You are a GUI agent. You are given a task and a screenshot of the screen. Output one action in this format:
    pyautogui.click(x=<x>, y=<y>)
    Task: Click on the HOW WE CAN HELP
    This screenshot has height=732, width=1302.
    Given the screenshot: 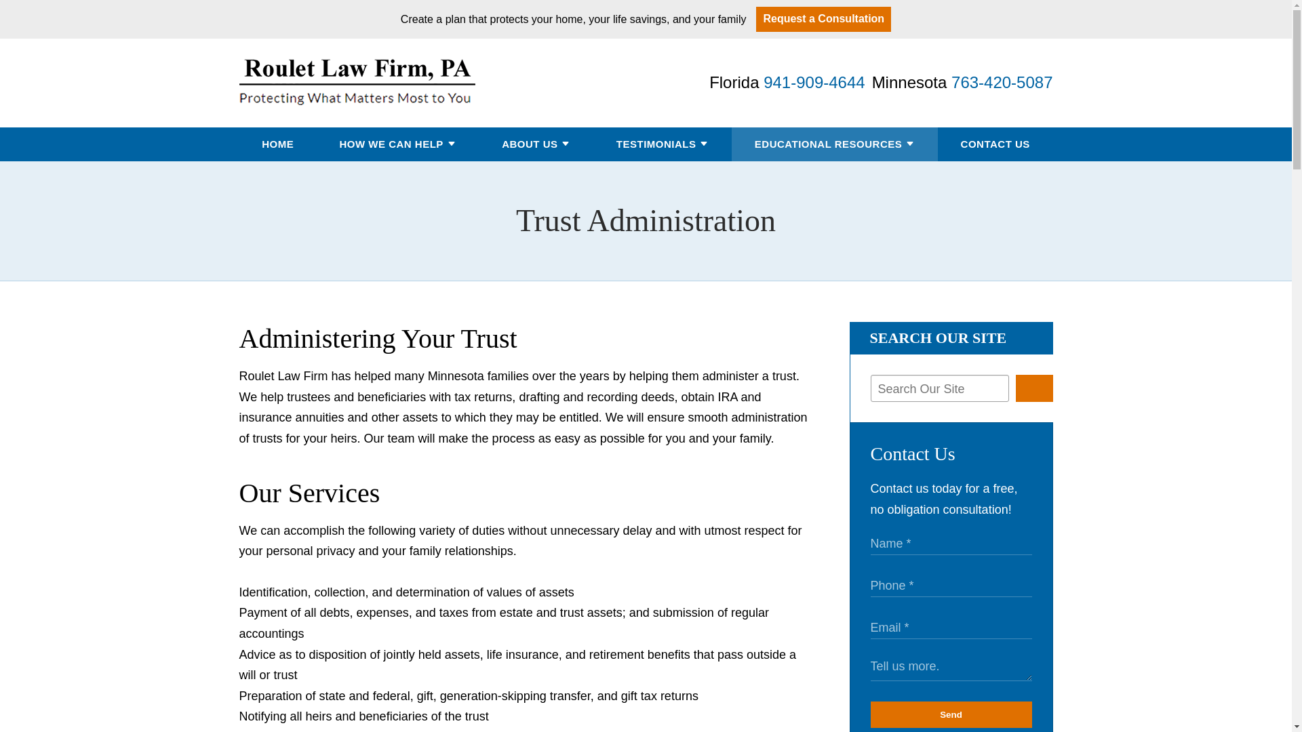 What is the action you would take?
    pyautogui.click(x=391, y=144)
    